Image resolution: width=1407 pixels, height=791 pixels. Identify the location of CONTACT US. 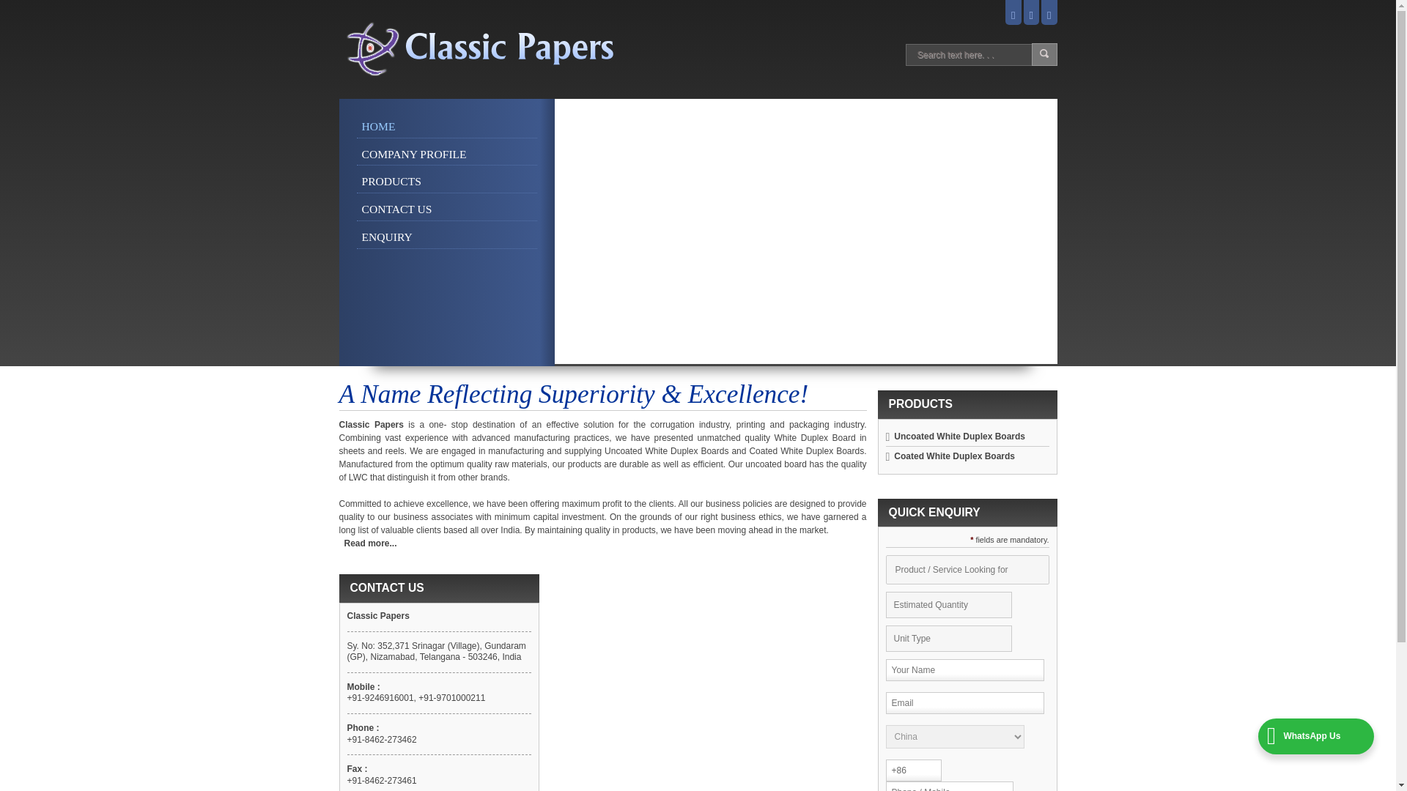
(446, 210).